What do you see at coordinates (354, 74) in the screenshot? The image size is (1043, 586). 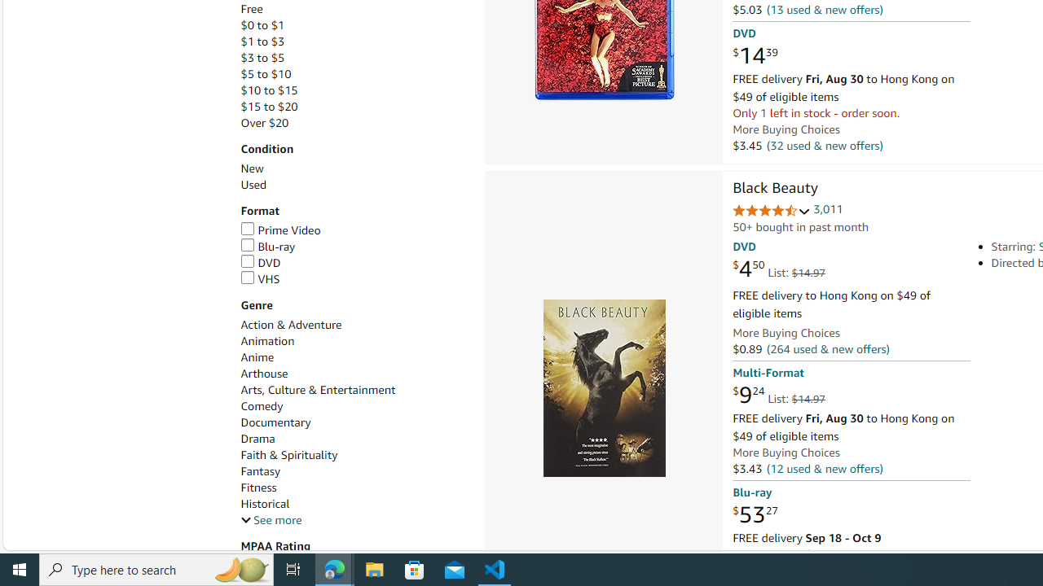 I see `$5 to $10` at bounding box center [354, 74].